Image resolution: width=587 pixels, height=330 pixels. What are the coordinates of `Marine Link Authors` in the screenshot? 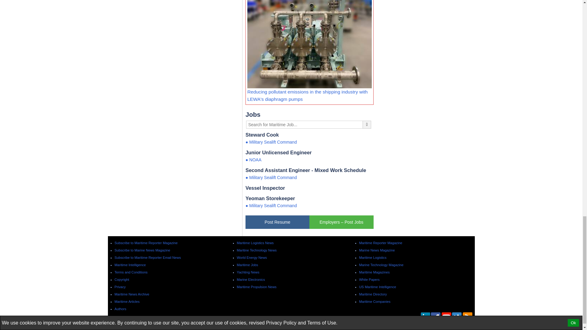 It's located at (120, 309).